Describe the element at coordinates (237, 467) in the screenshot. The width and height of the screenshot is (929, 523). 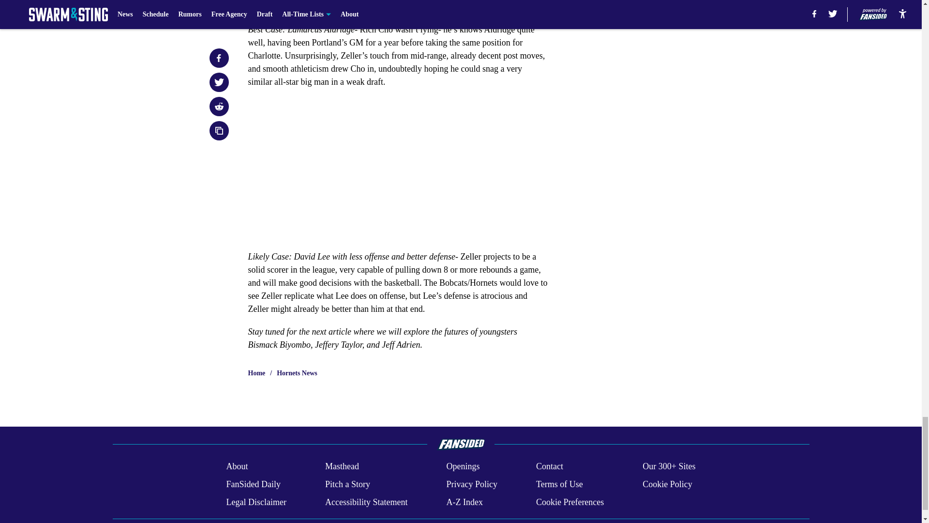
I see `About` at that location.